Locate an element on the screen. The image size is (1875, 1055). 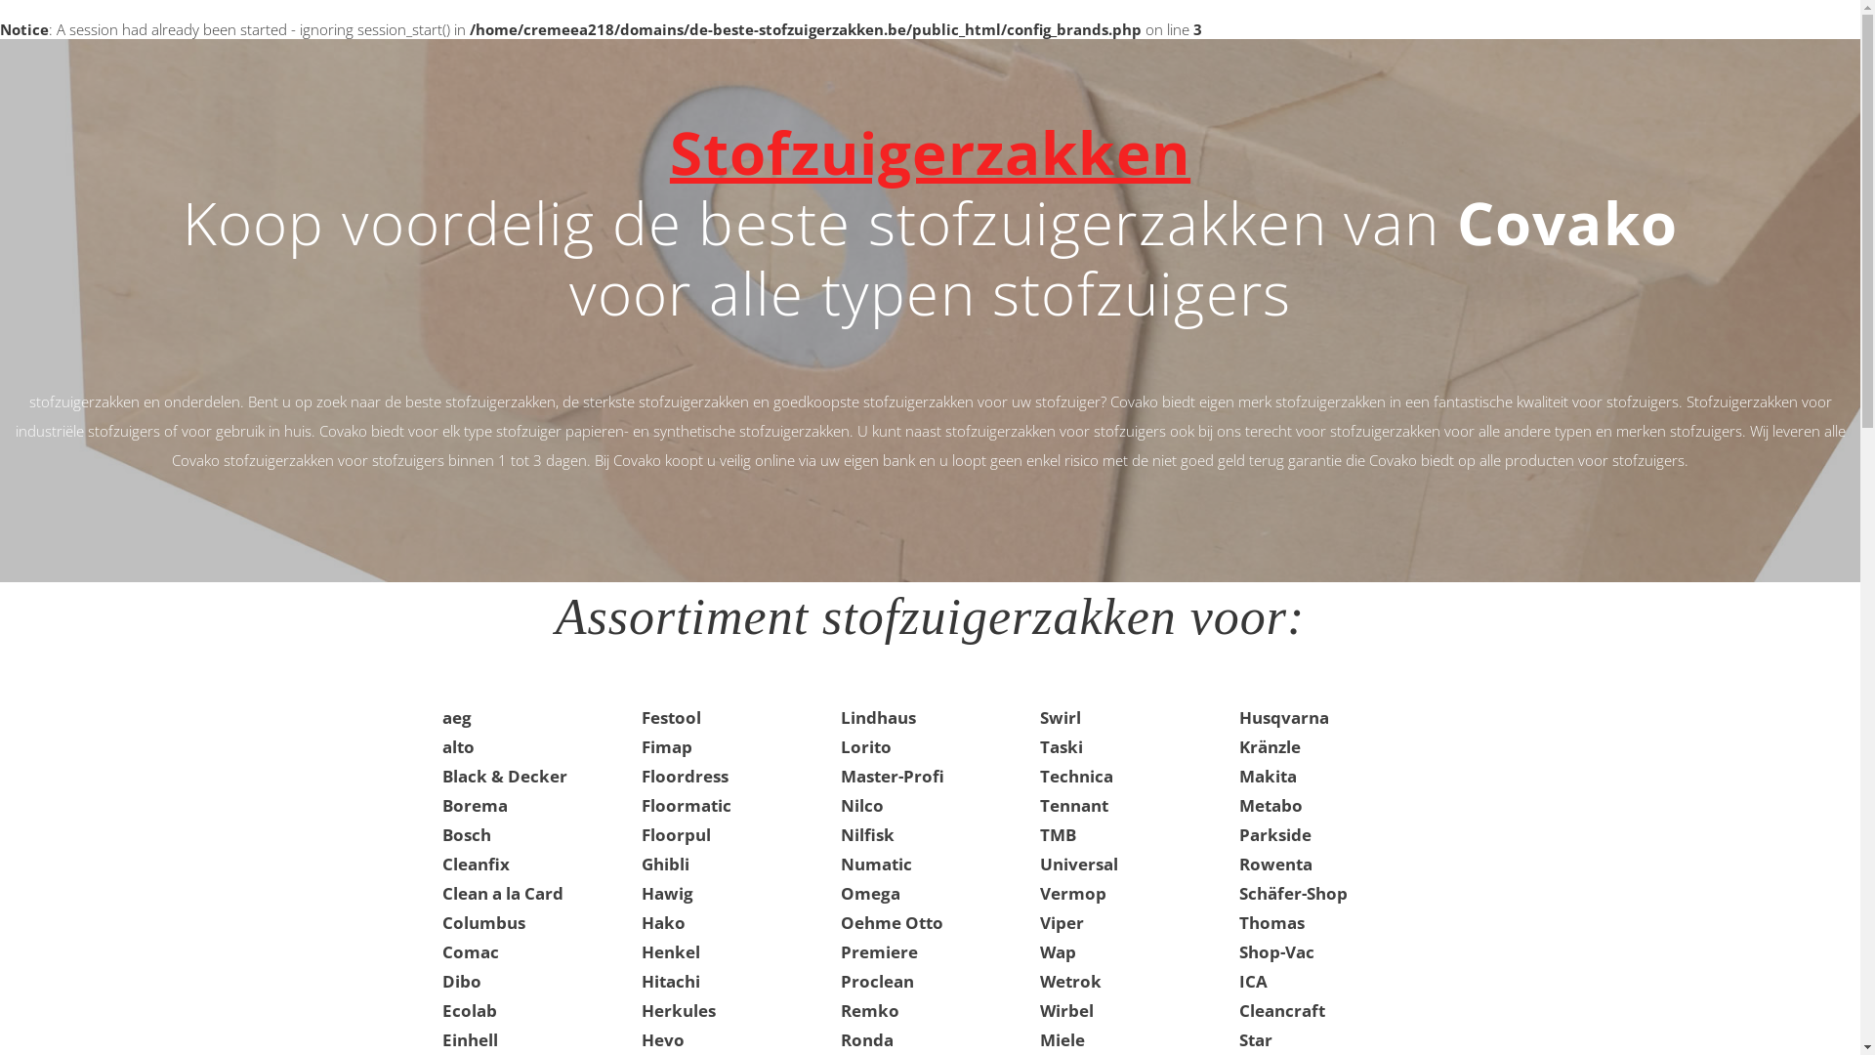
Rowenta is located at coordinates (1275, 864).